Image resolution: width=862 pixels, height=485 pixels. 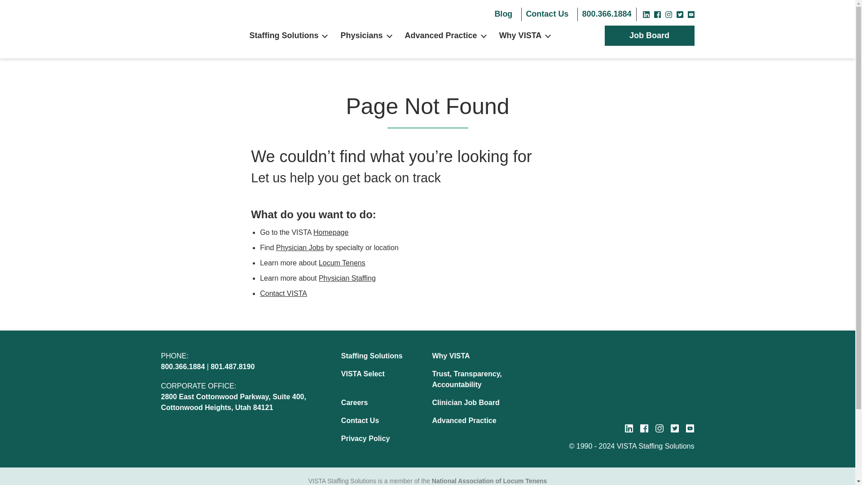 I want to click on twitter, so click(x=679, y=14).